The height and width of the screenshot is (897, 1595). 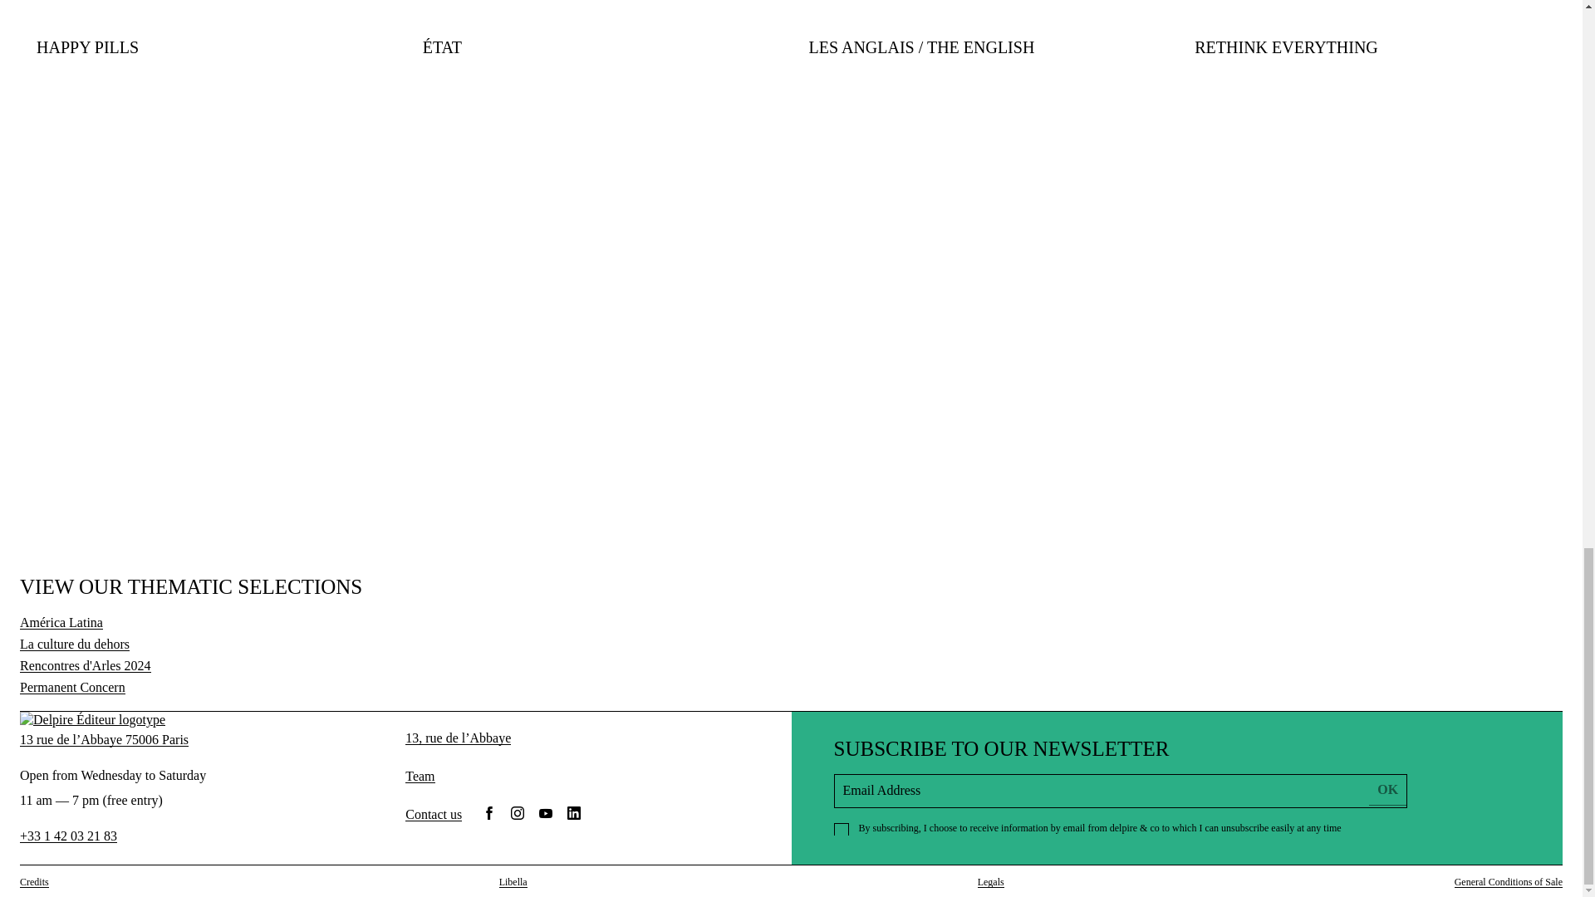 I want to click on Team, so click(x=419, y=776).